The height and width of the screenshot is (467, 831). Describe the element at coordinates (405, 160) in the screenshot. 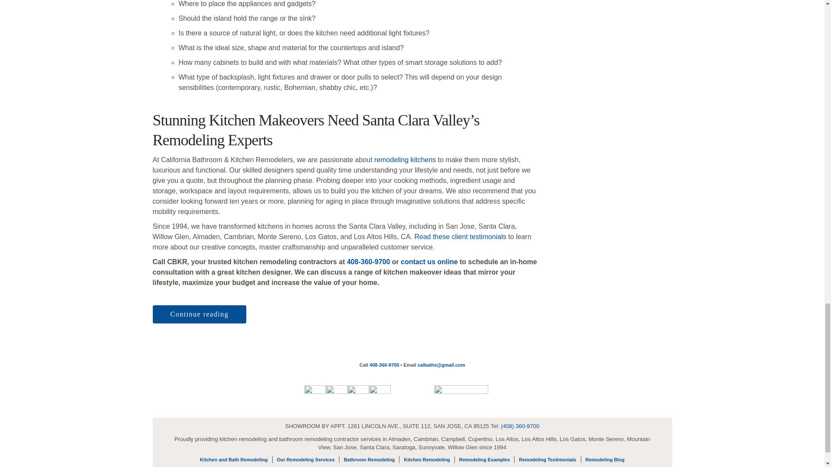

I see `remodeling kitchens` at that location.